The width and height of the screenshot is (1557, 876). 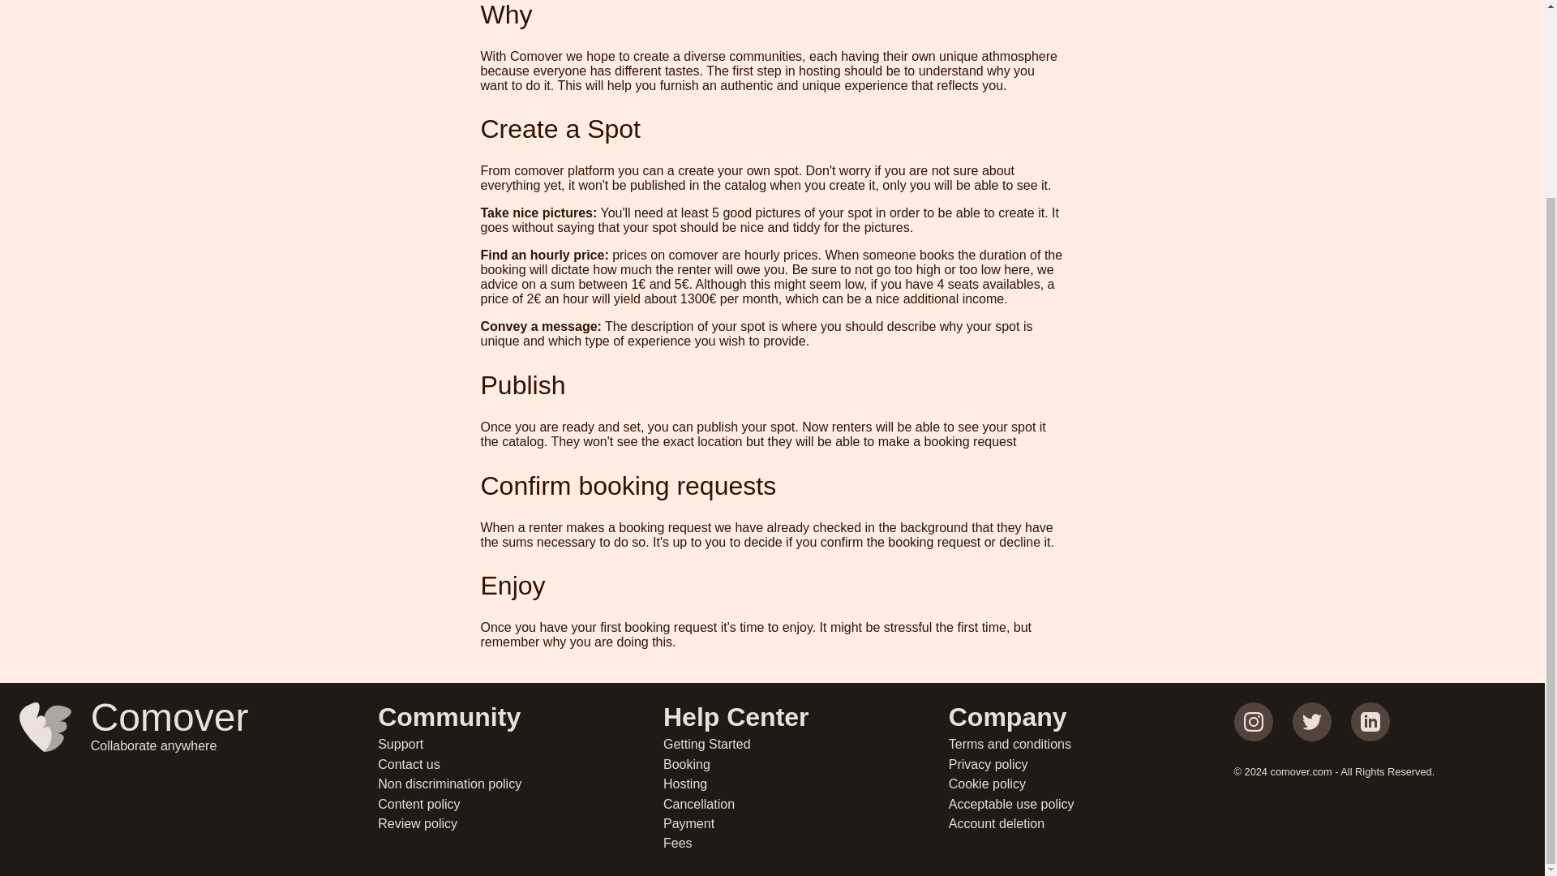 I want to click on Getting Started, so click(x=1092, y=823).